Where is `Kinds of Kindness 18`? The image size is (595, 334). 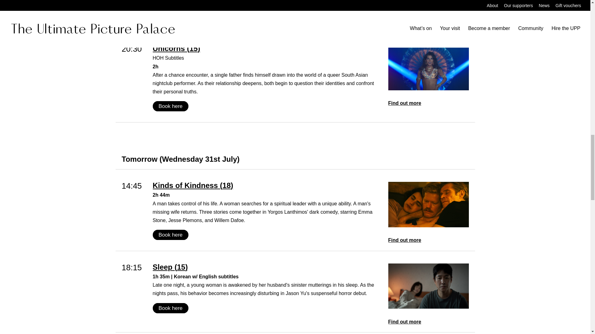
Kinds of Kindness 18 is located at coordinates (267, 186).